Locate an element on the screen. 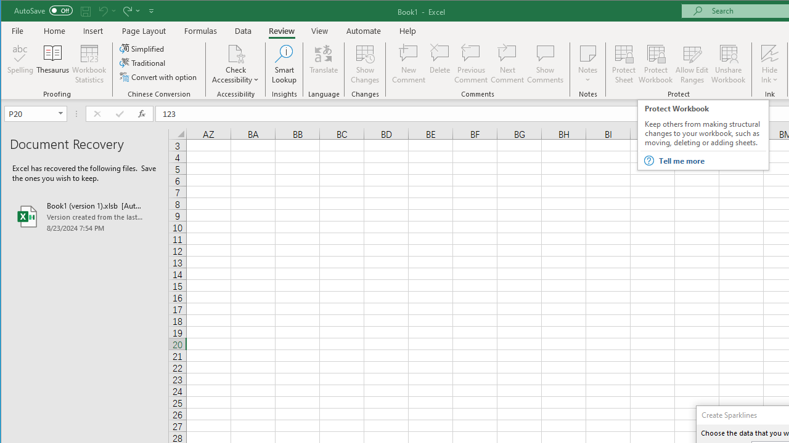 This screenshot has height=443, width=789. Delete is located at coordinates (439, 64).